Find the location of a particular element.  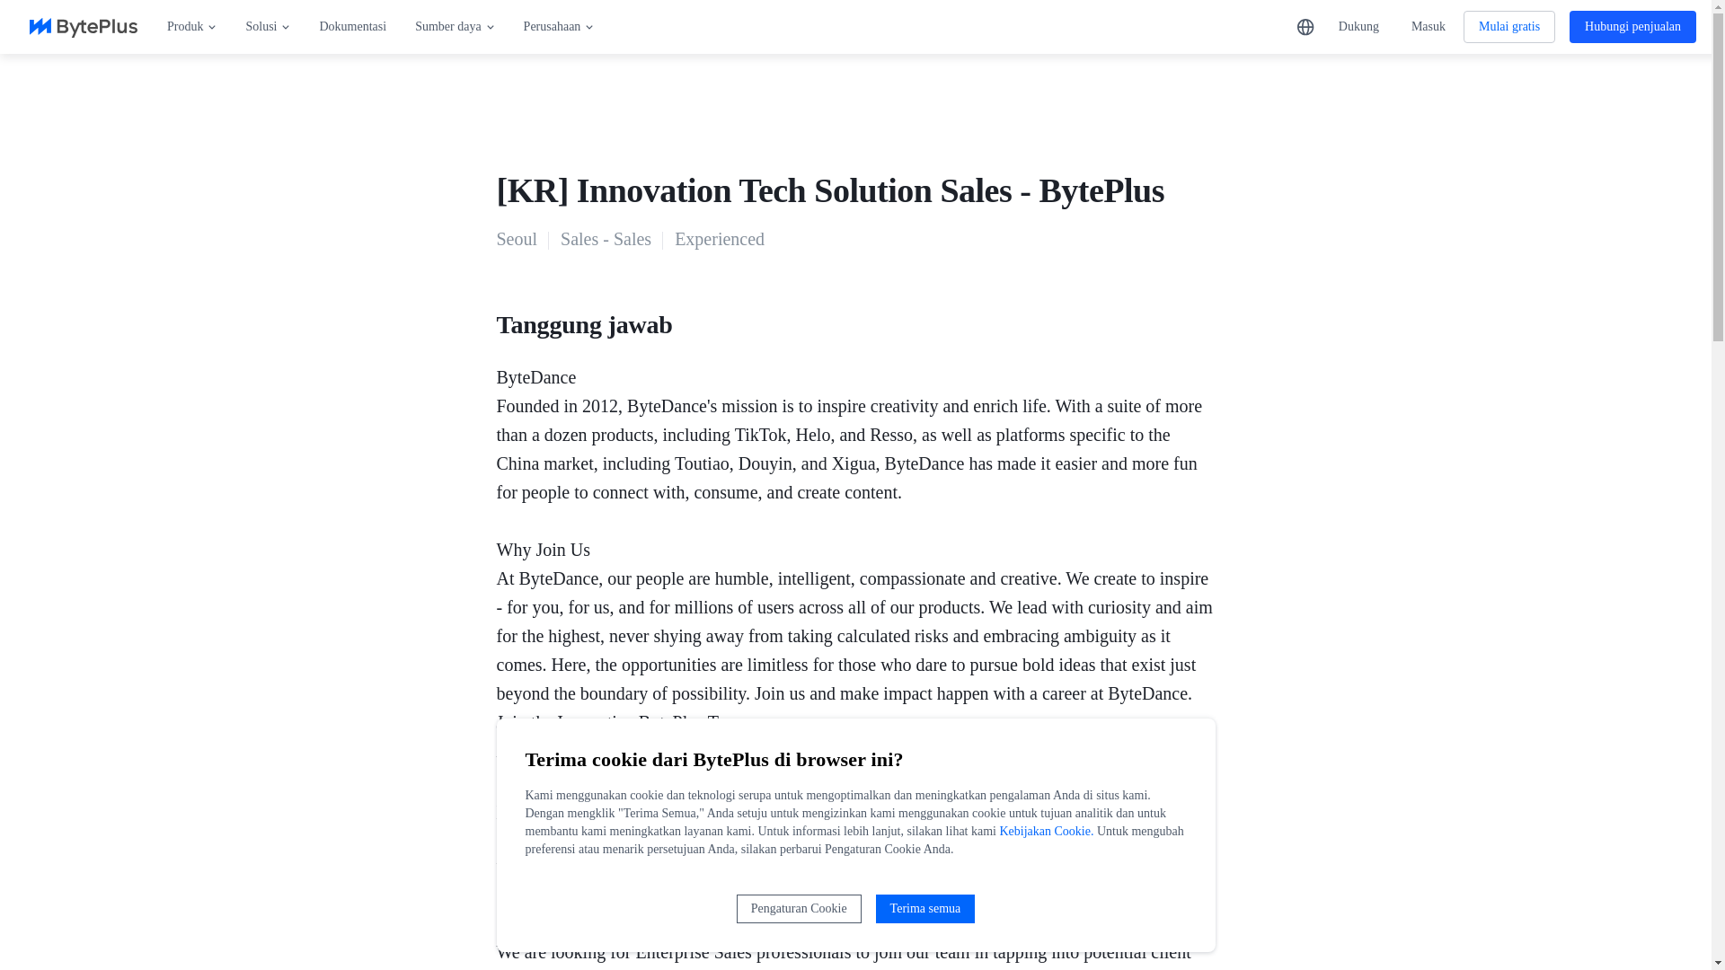

Masuk is located at coordinates (1429, 27).